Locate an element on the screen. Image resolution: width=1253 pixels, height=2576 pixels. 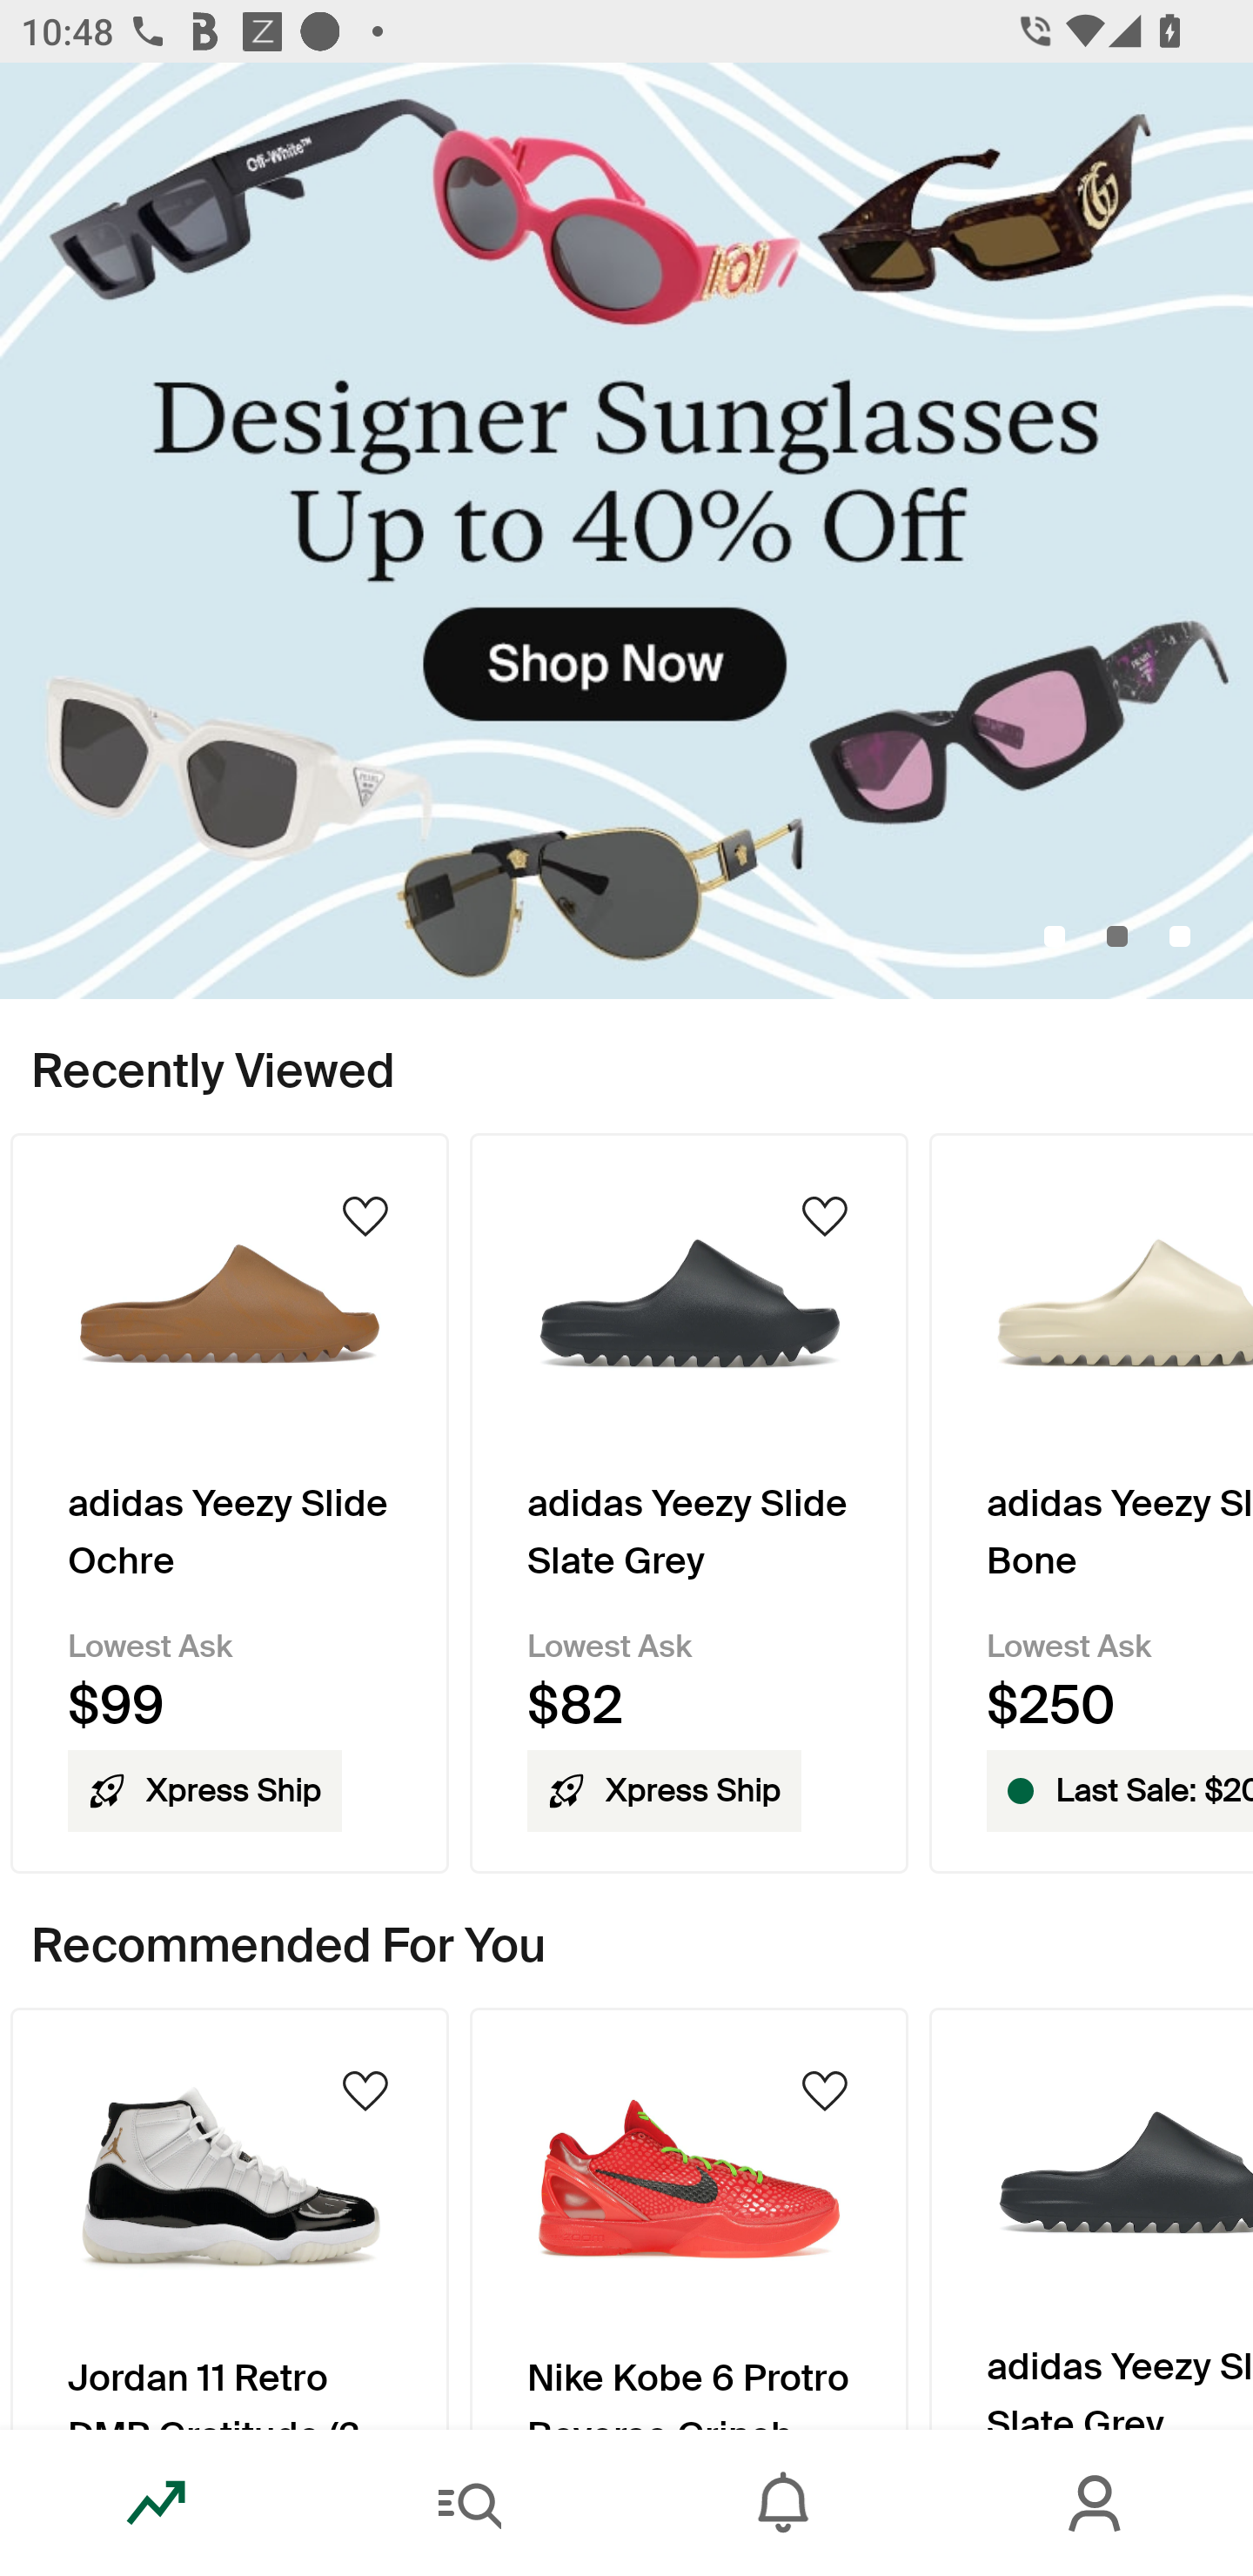
Product Image adidas Yeezy Slide Slate Grey is located at coordinates (1091, 2217).